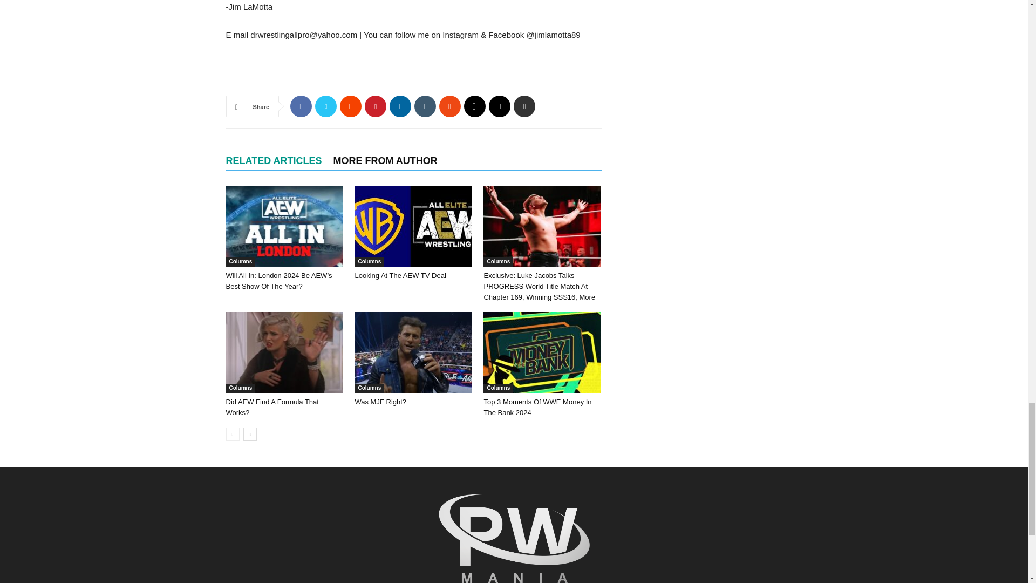 This screenshot has height=583, width=1036. What do you see at coordinates (351, 106) in the screenshot?
I see `ReddIt` at bounding box center [351, 106].